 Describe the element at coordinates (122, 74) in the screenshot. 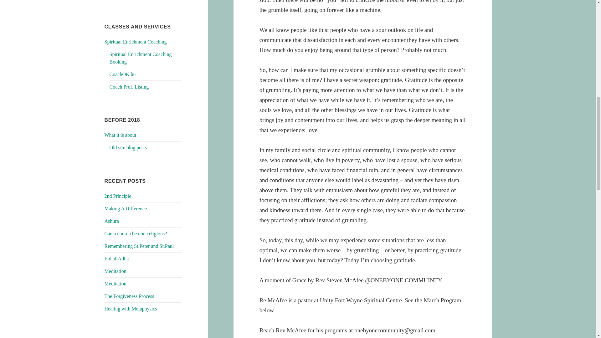

I see `CoachOK.hu` at that location.